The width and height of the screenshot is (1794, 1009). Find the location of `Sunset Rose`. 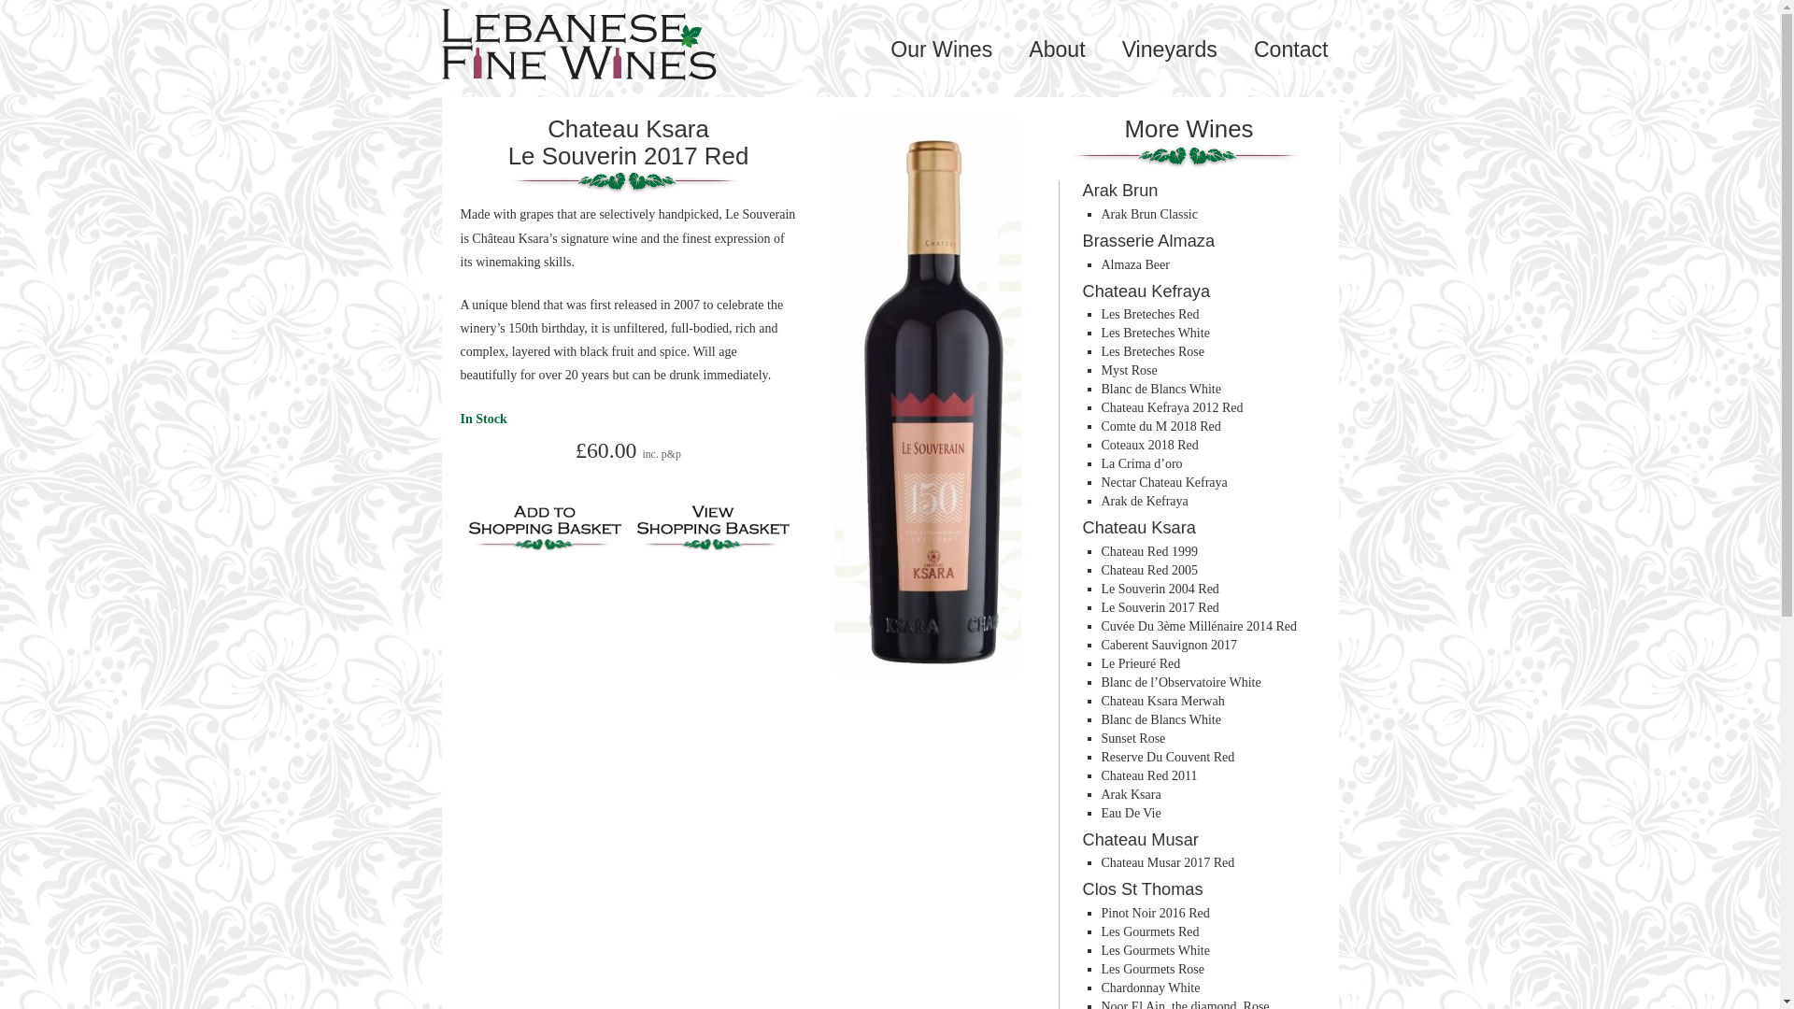

Sunset Rose is located at coordinates (1132, 738).